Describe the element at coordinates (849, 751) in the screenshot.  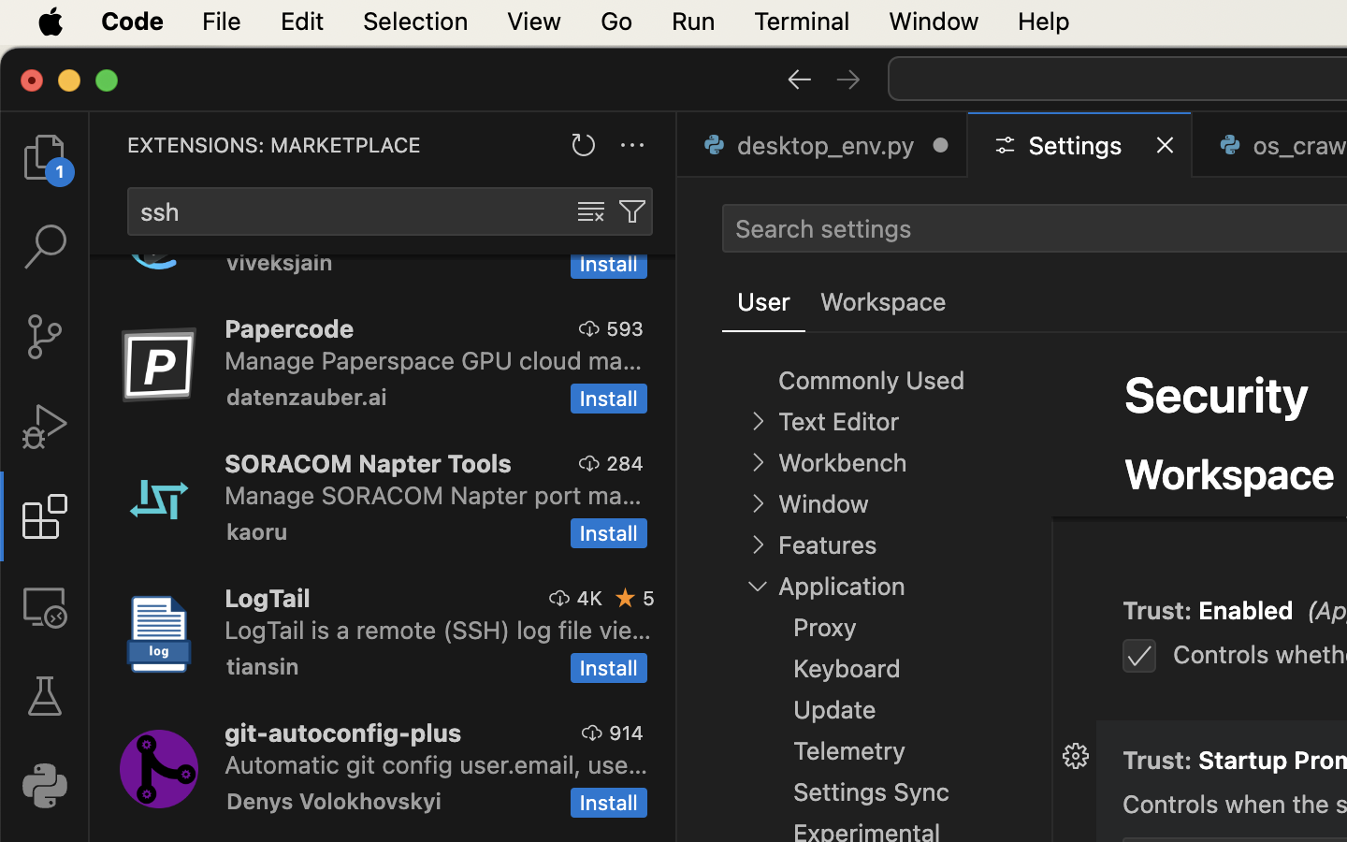
I see `Telemetry` at that location.